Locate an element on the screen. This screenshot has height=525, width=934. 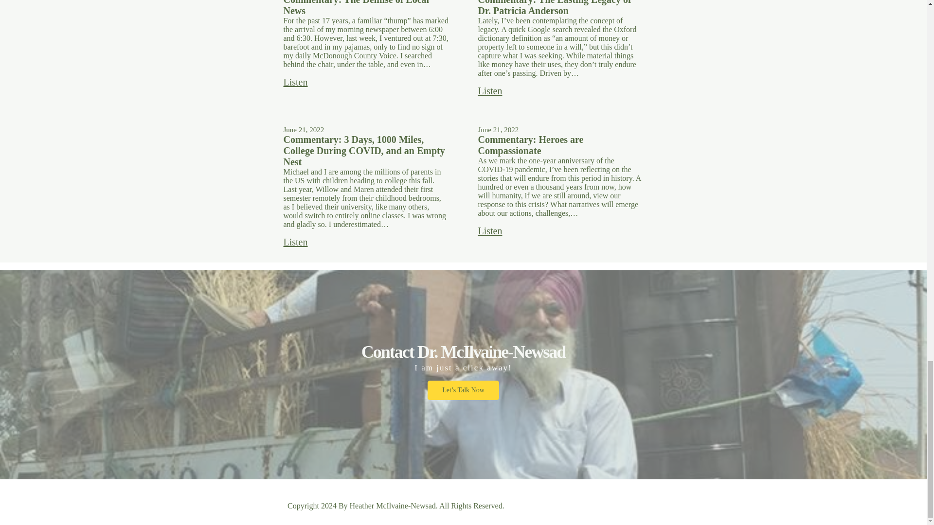
Listen is located at coordinates (295, 82).